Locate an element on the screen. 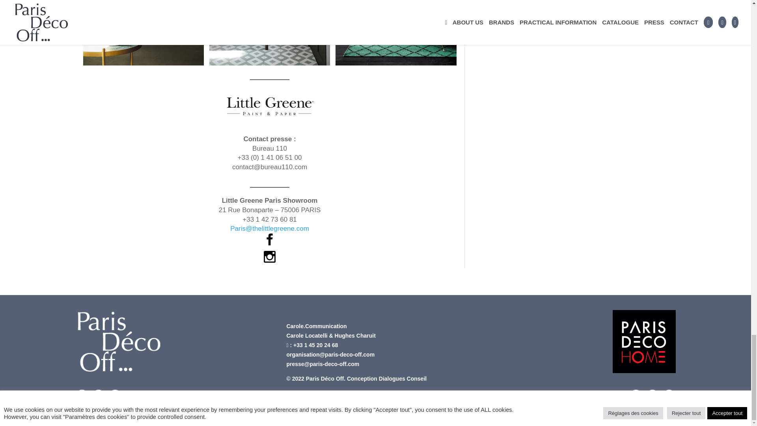  Follow on Youtube is located at coordinates (114, 396).